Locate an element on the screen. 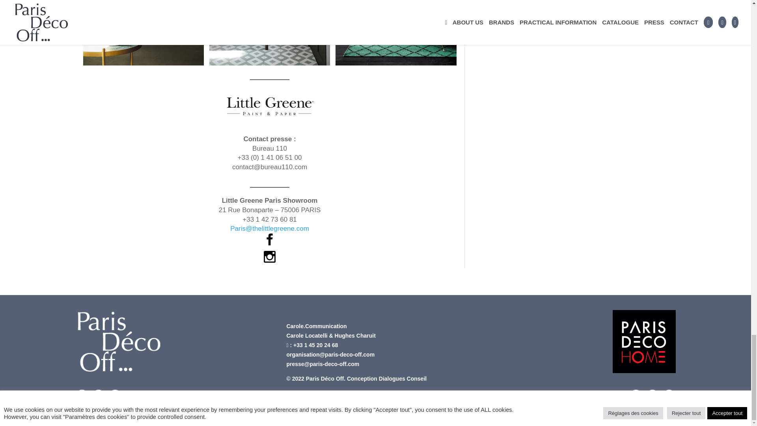  Follow on Youtube is located at coordinates (114, 396).